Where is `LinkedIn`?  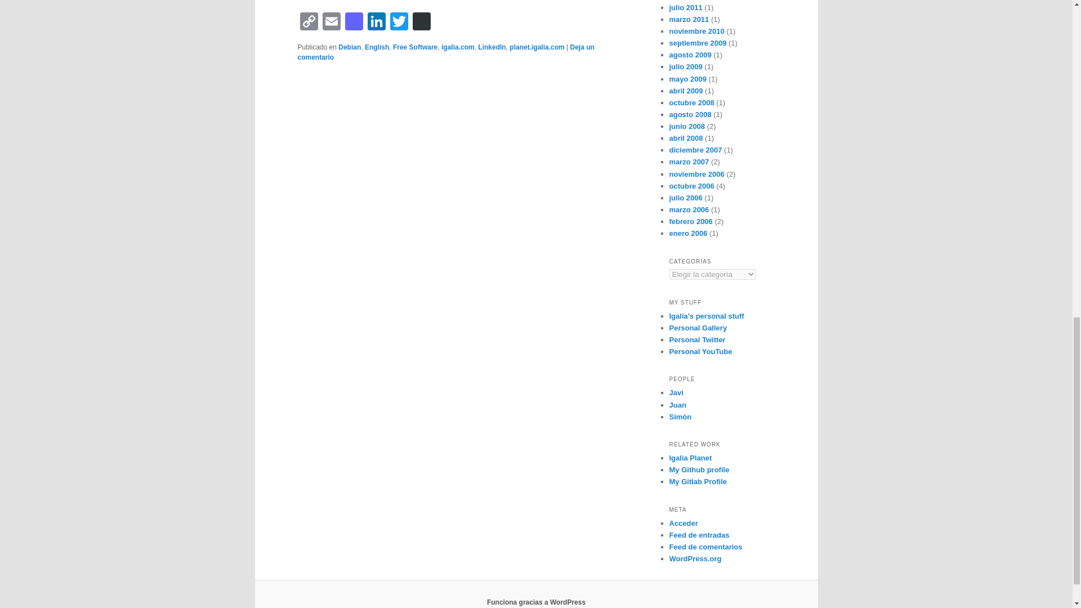 LinkedIn is located at coordinates (492, 47).